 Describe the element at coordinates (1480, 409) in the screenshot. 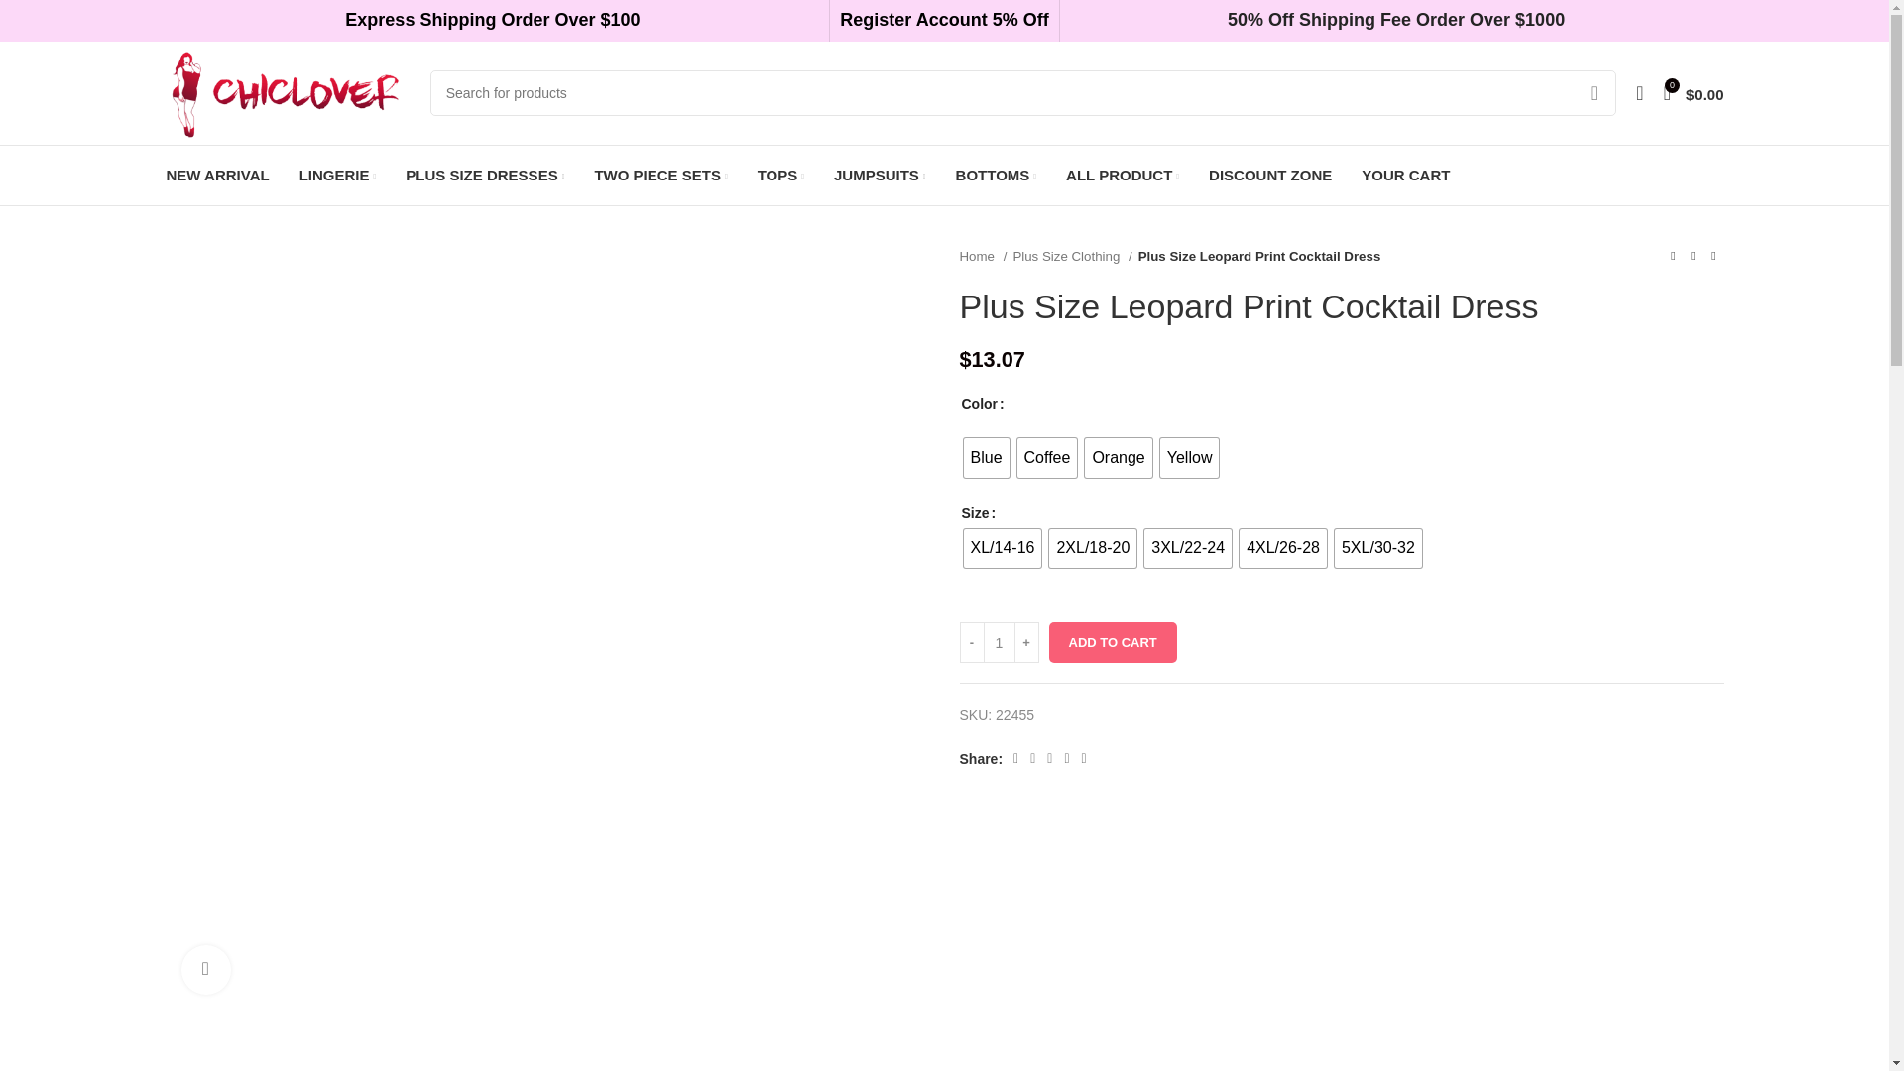

I see `Log in` at that location.